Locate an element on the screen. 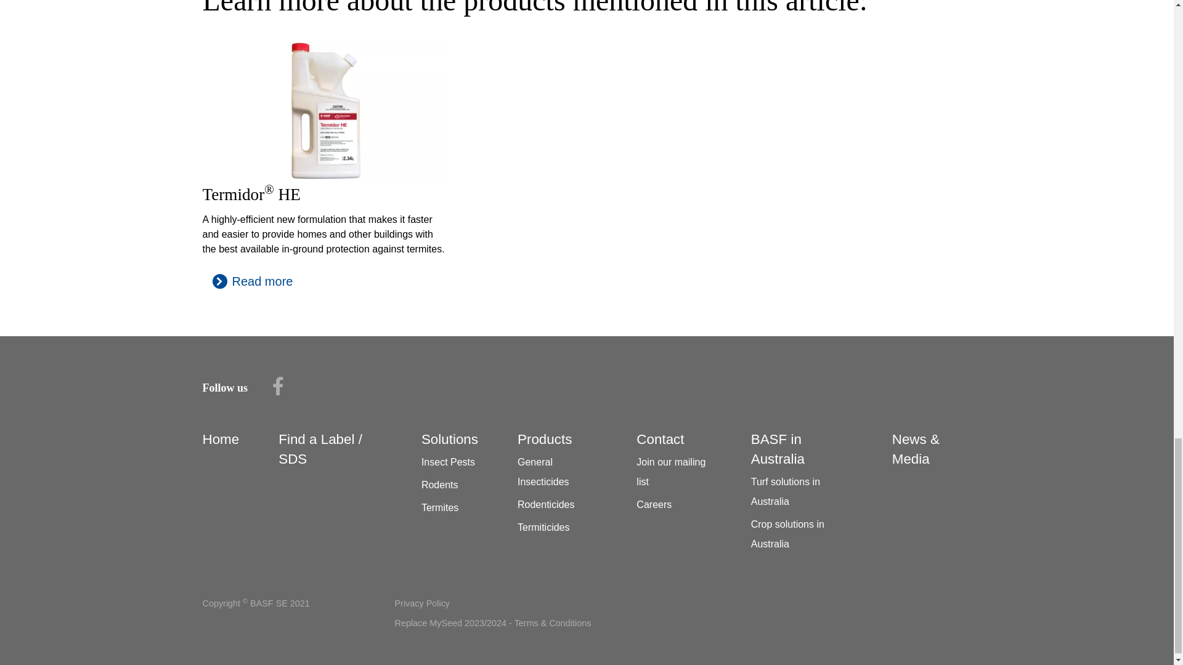  Rodenticides is located at coordinates (546, 505).